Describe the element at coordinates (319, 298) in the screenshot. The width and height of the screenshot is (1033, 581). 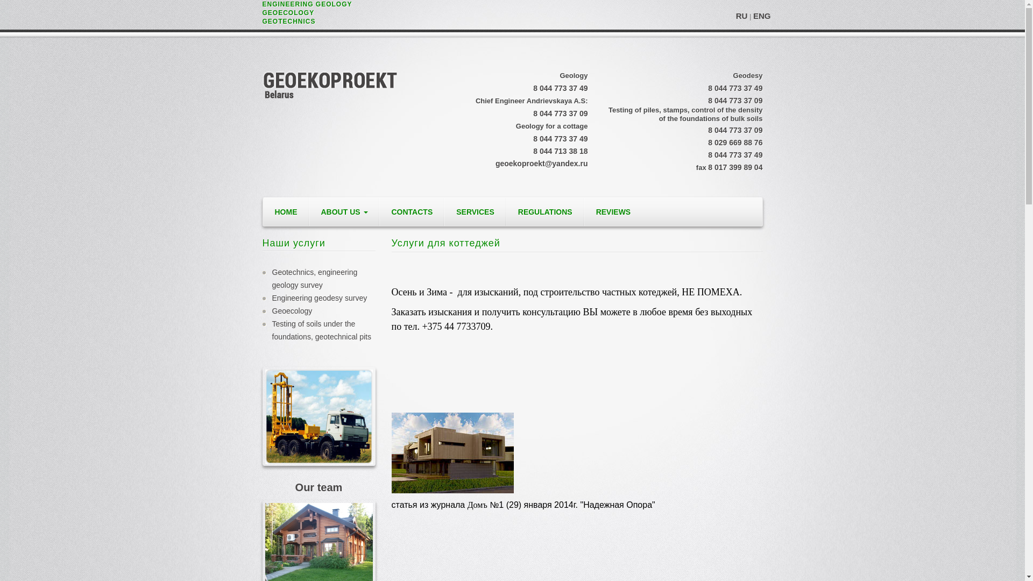
I see `Engineering geodesy survey` at that location.